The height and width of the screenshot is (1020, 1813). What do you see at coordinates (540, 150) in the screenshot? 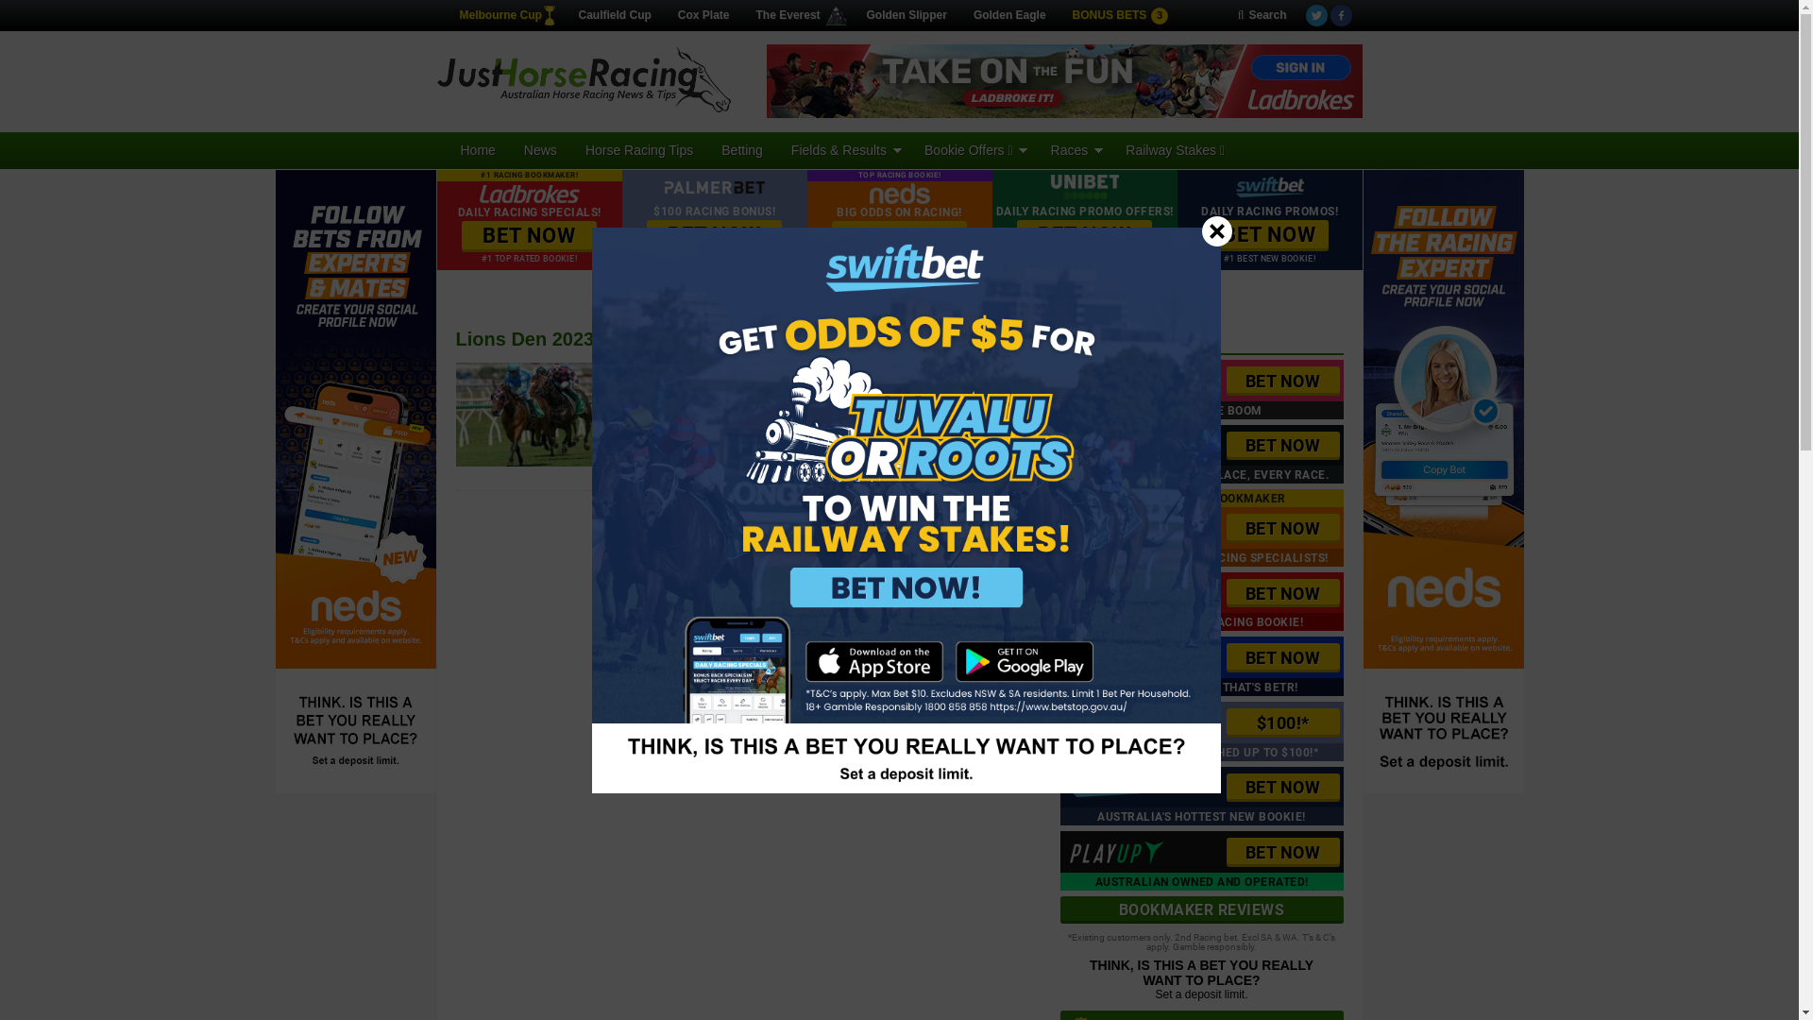
I see `News` at bounding box center [540, 150].